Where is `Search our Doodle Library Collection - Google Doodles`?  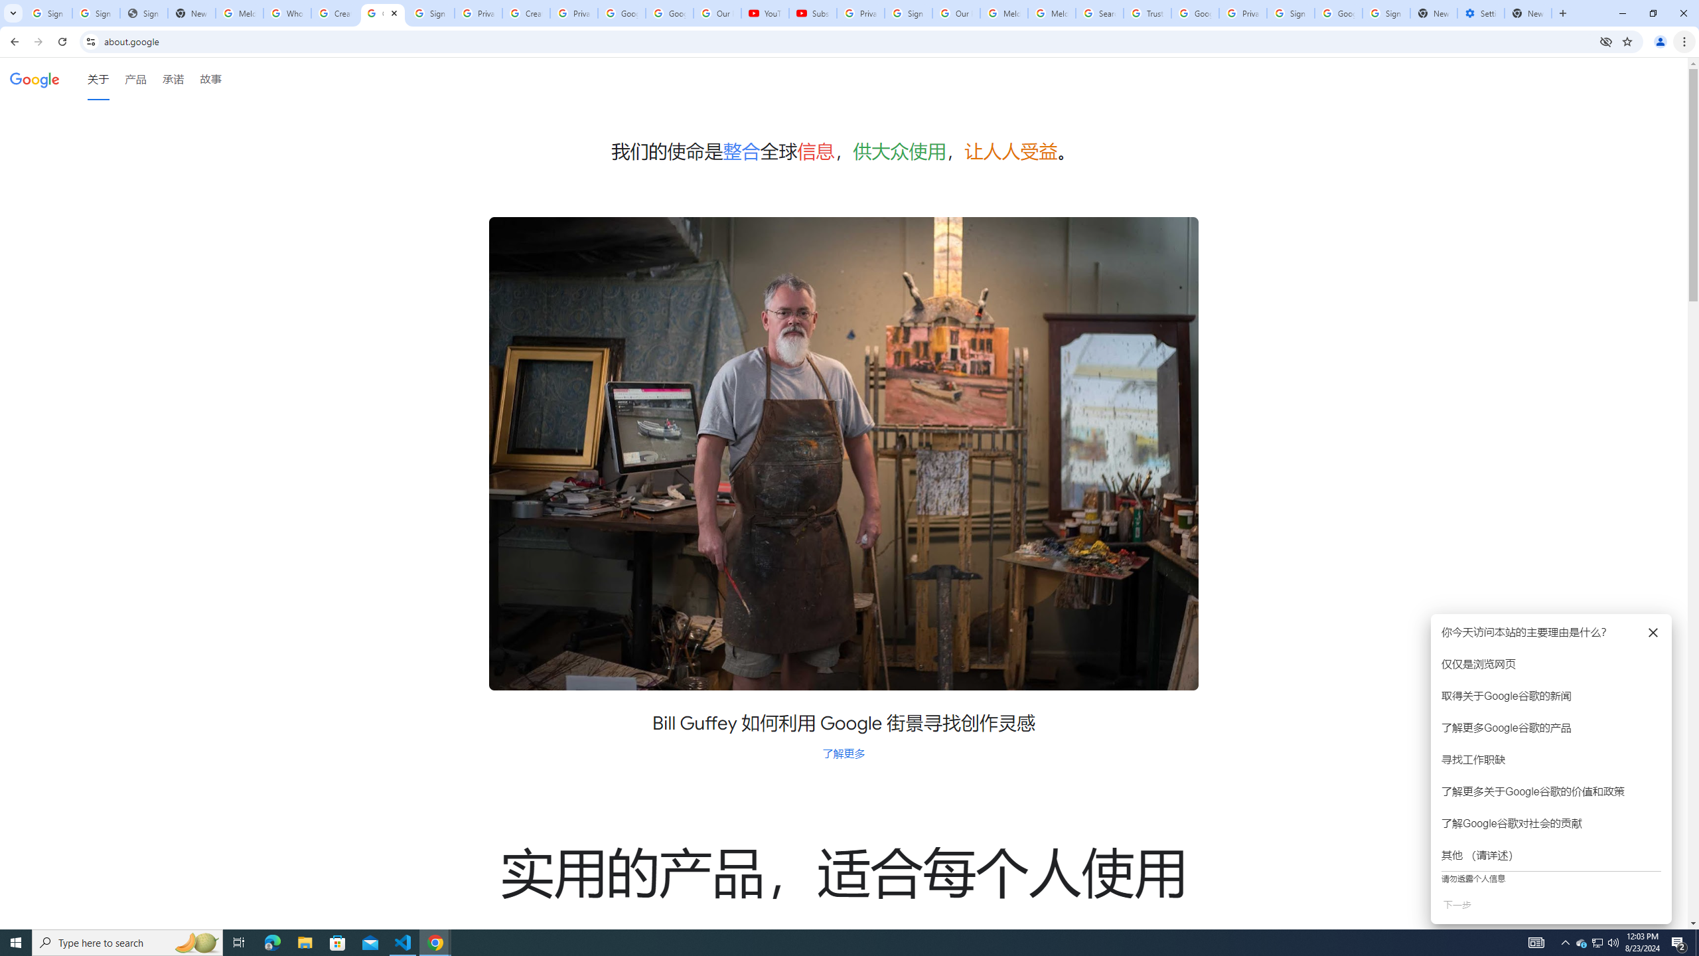 Search our Doodle Library Collection - Google Doodles is located at coordinates (1100, 13).